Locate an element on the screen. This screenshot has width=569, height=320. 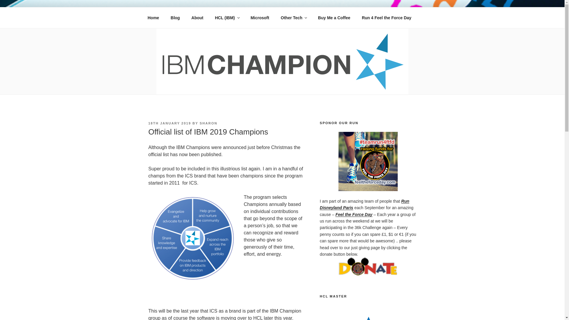
Run 4 Feel the Force Day is located at coordinates (386, 18).